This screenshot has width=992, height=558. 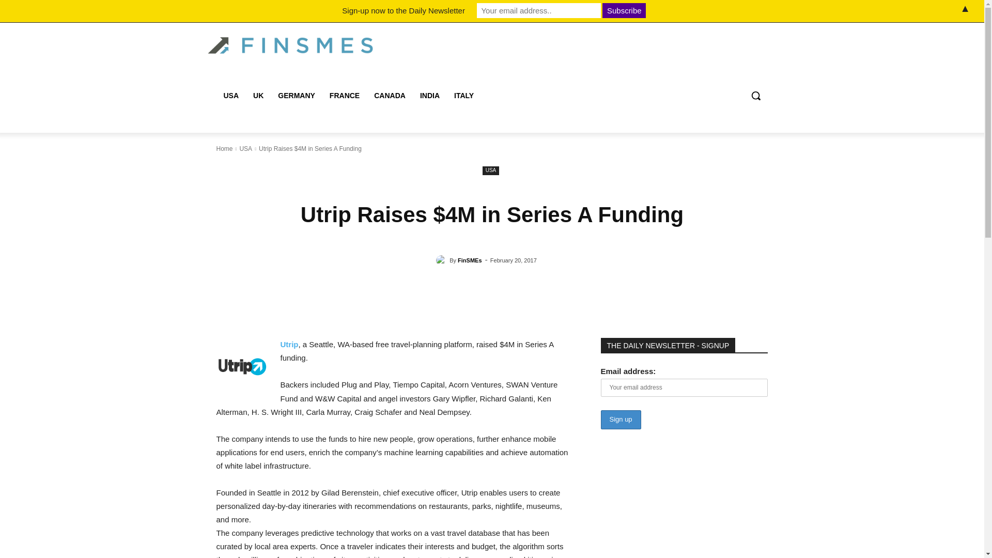 I want to click on UK, so click(x=258, y=95).